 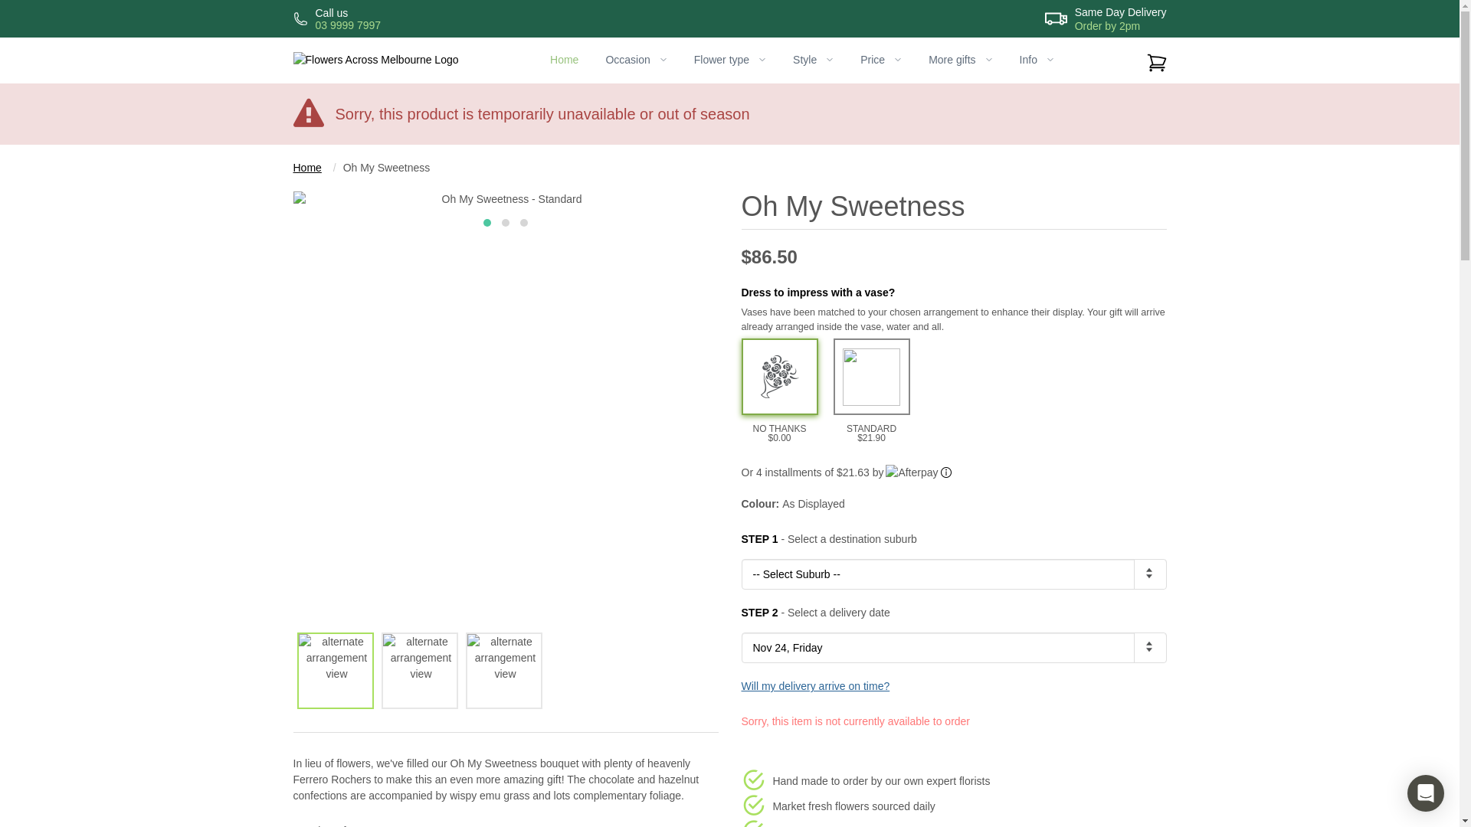 What do you see at coordinates (729, 60) in the screenshot?
I see `Flower type` at bounding box center [729, 60].